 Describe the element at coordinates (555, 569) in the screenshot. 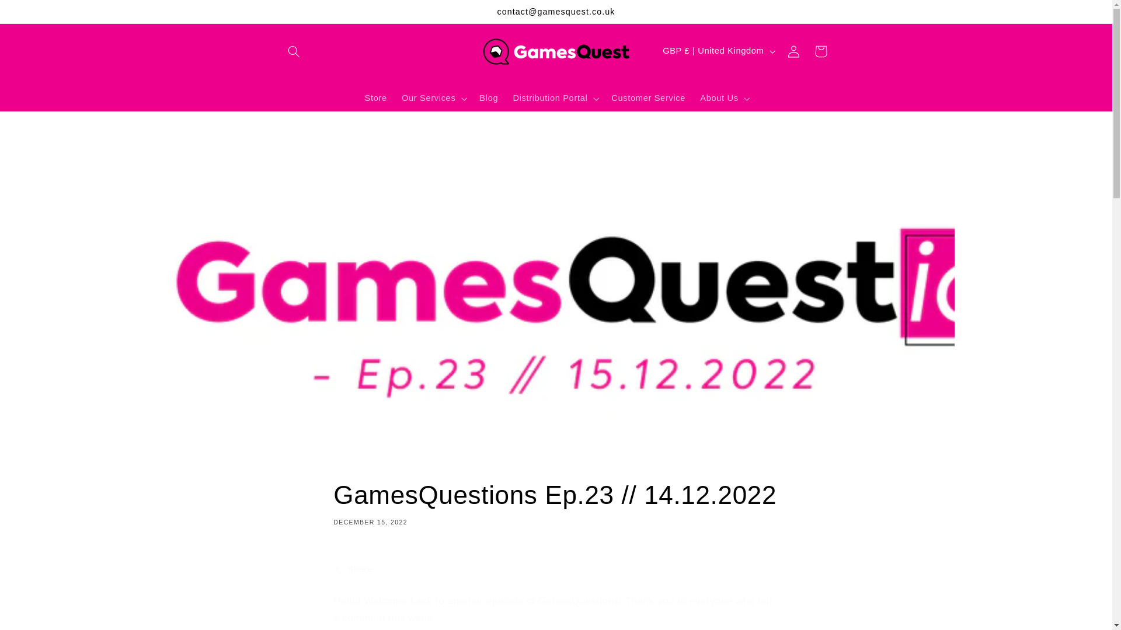

I see `Share` at that location.